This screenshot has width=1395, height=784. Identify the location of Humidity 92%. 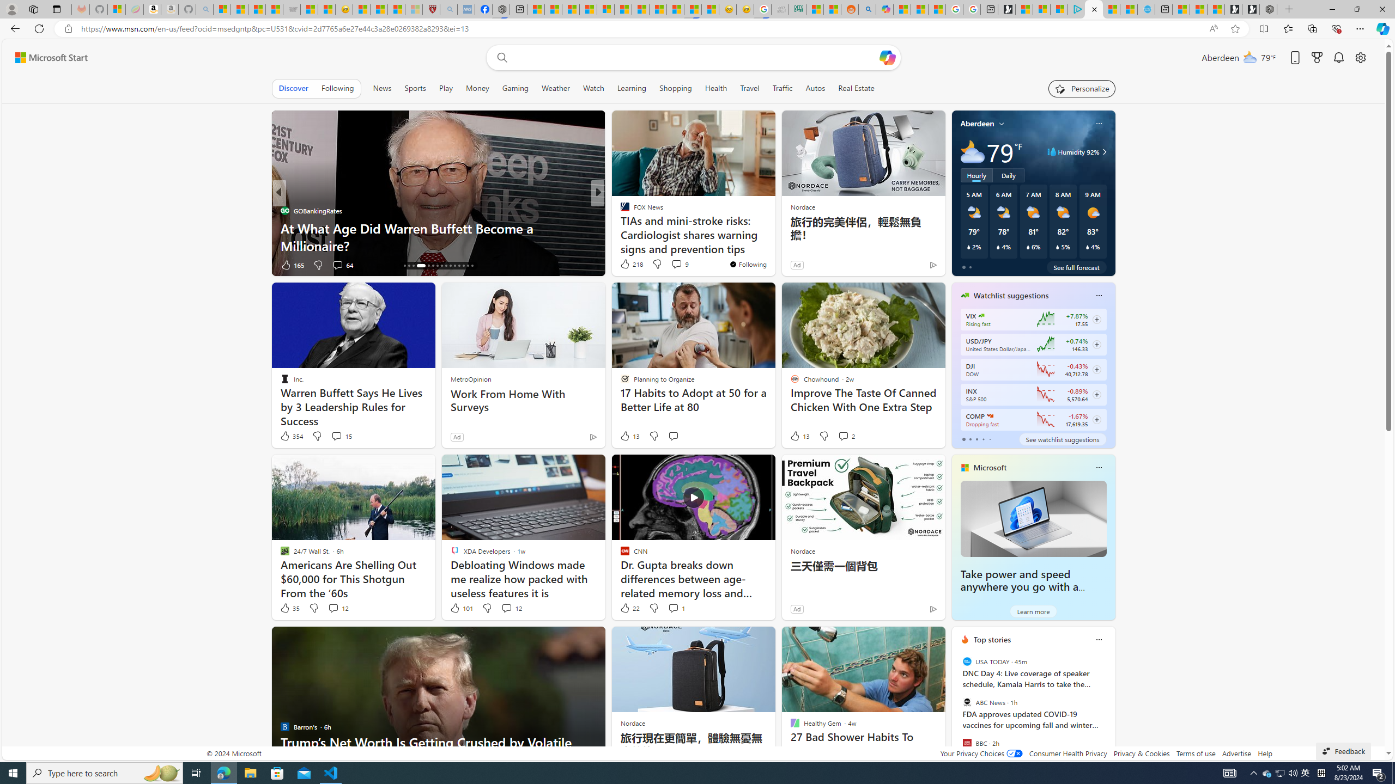
(1103, 152).